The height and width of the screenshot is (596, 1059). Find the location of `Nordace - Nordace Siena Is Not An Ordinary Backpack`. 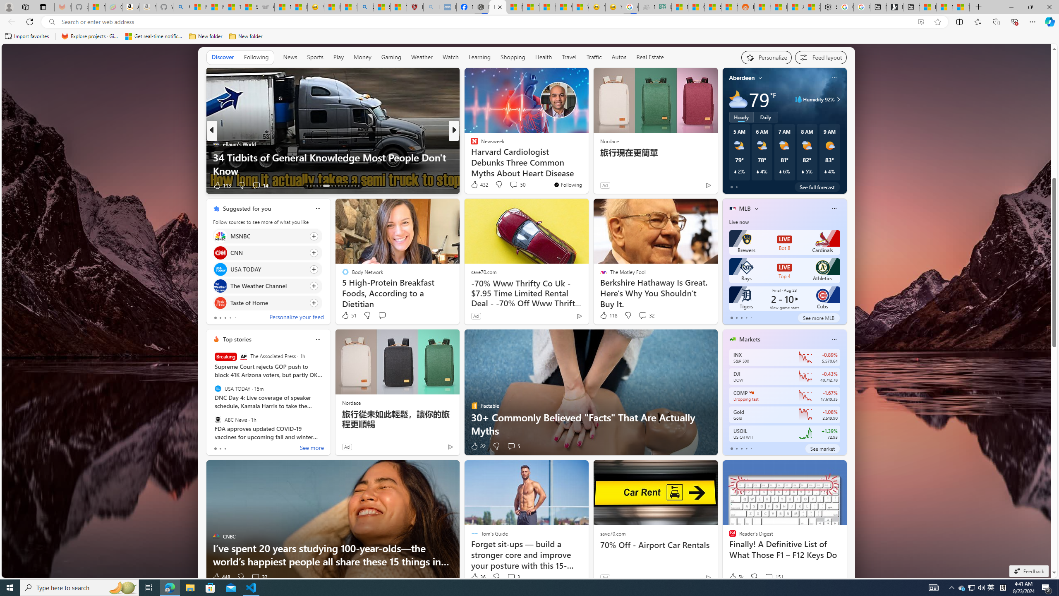

Nordace - Nordace Siena Is Not An Ordinary Backpack is located at coordinates (481, 7).